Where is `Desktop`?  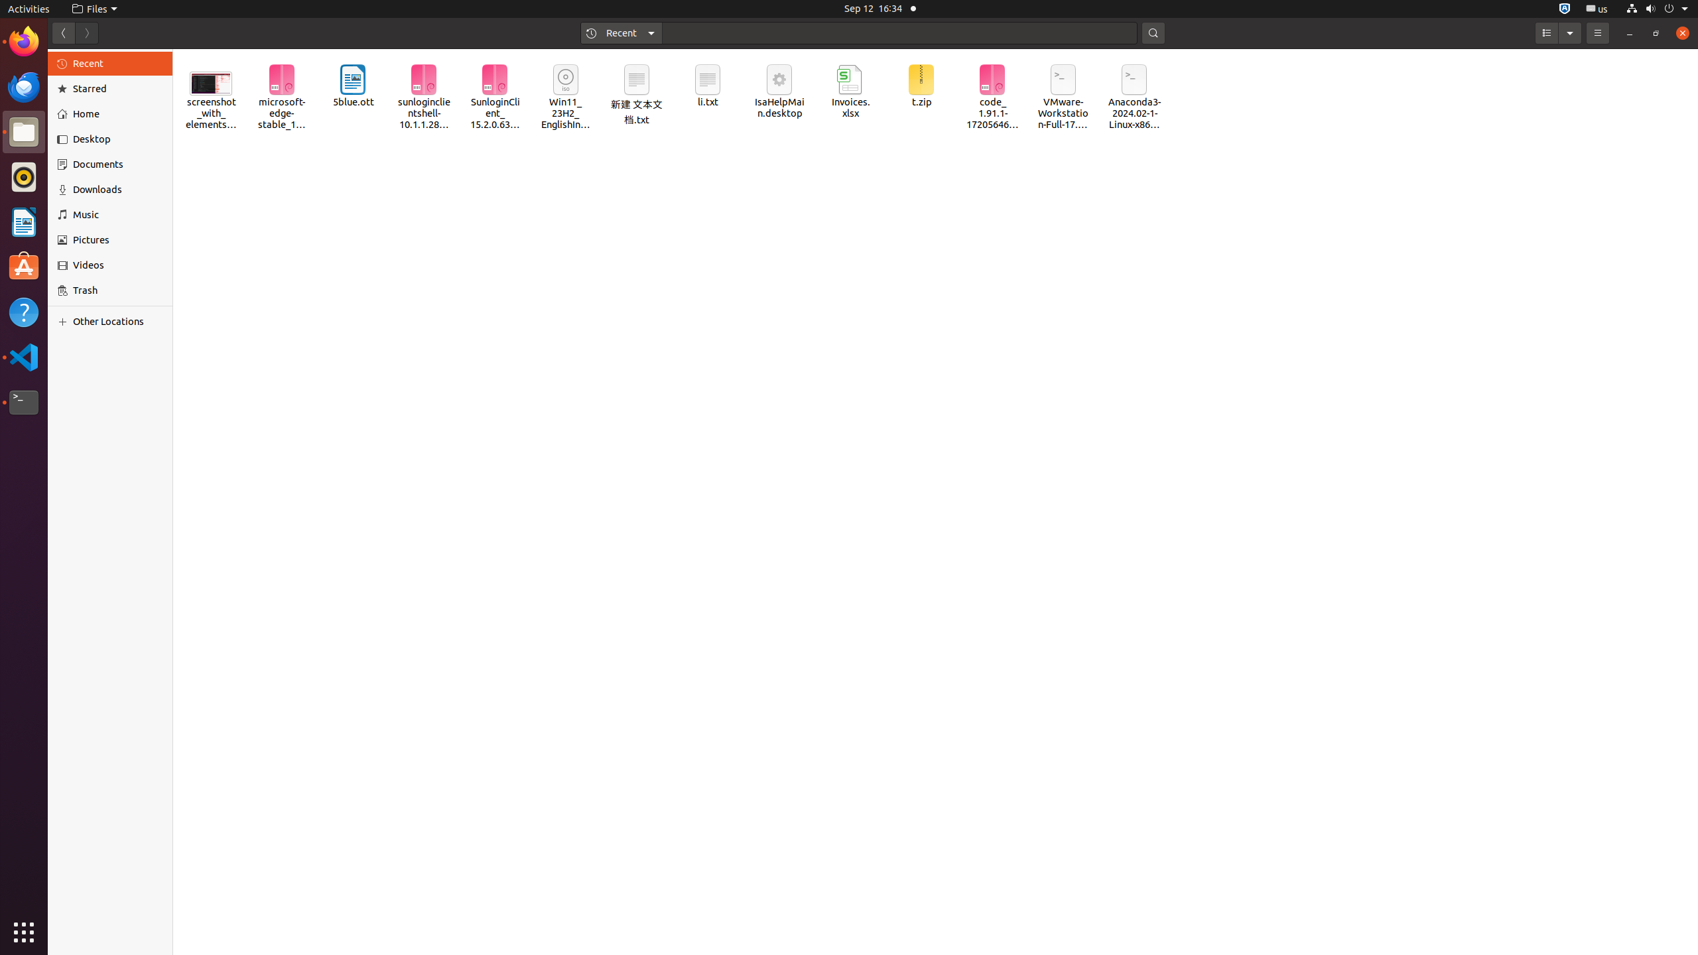
Desktop is located at coordinates (118, 139).